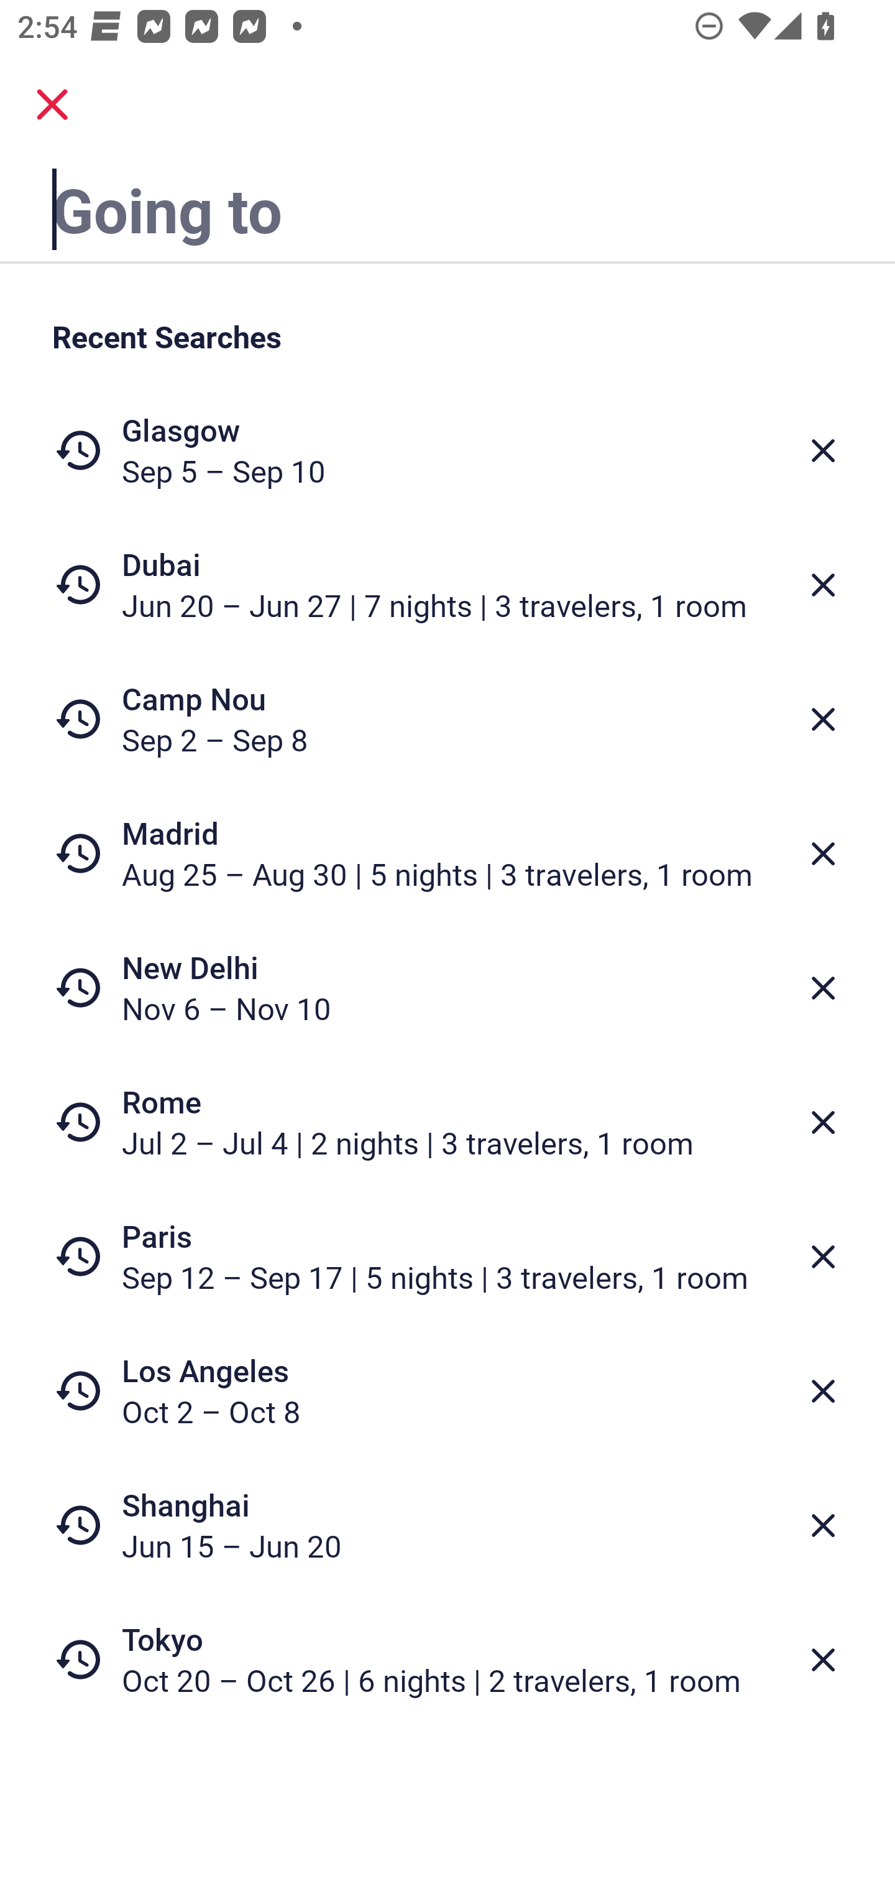  What do you see at coordinates (823, 988) in the screenshot?
I see `Delete from recent searches` at bounding box center [823, 988].